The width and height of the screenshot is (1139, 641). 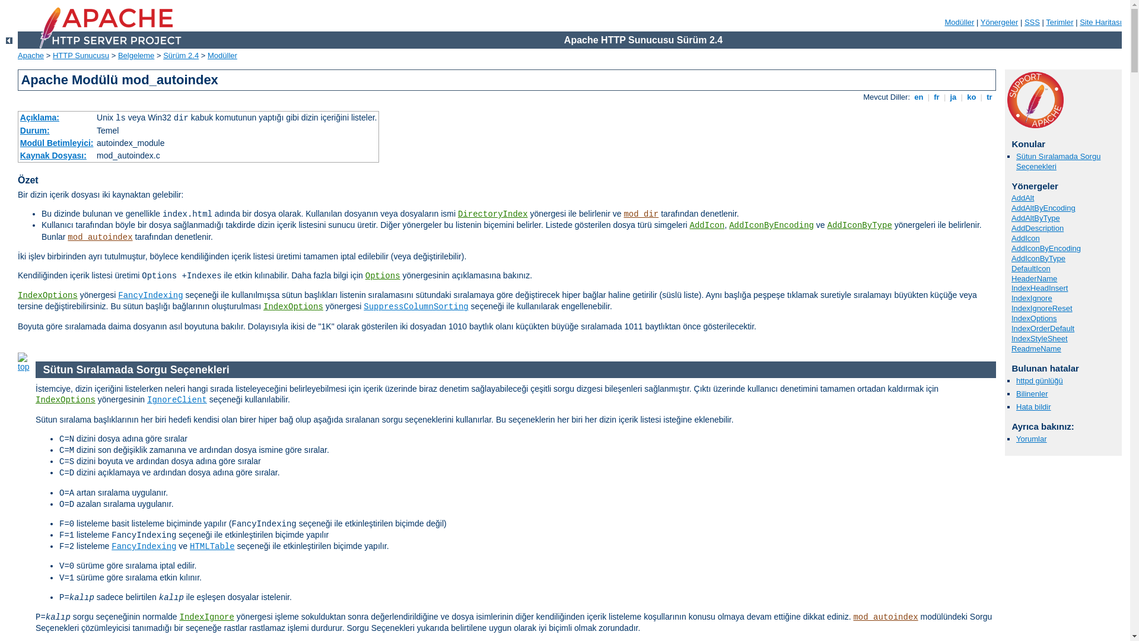 I want to click on <-, so click(x=9, y=40).